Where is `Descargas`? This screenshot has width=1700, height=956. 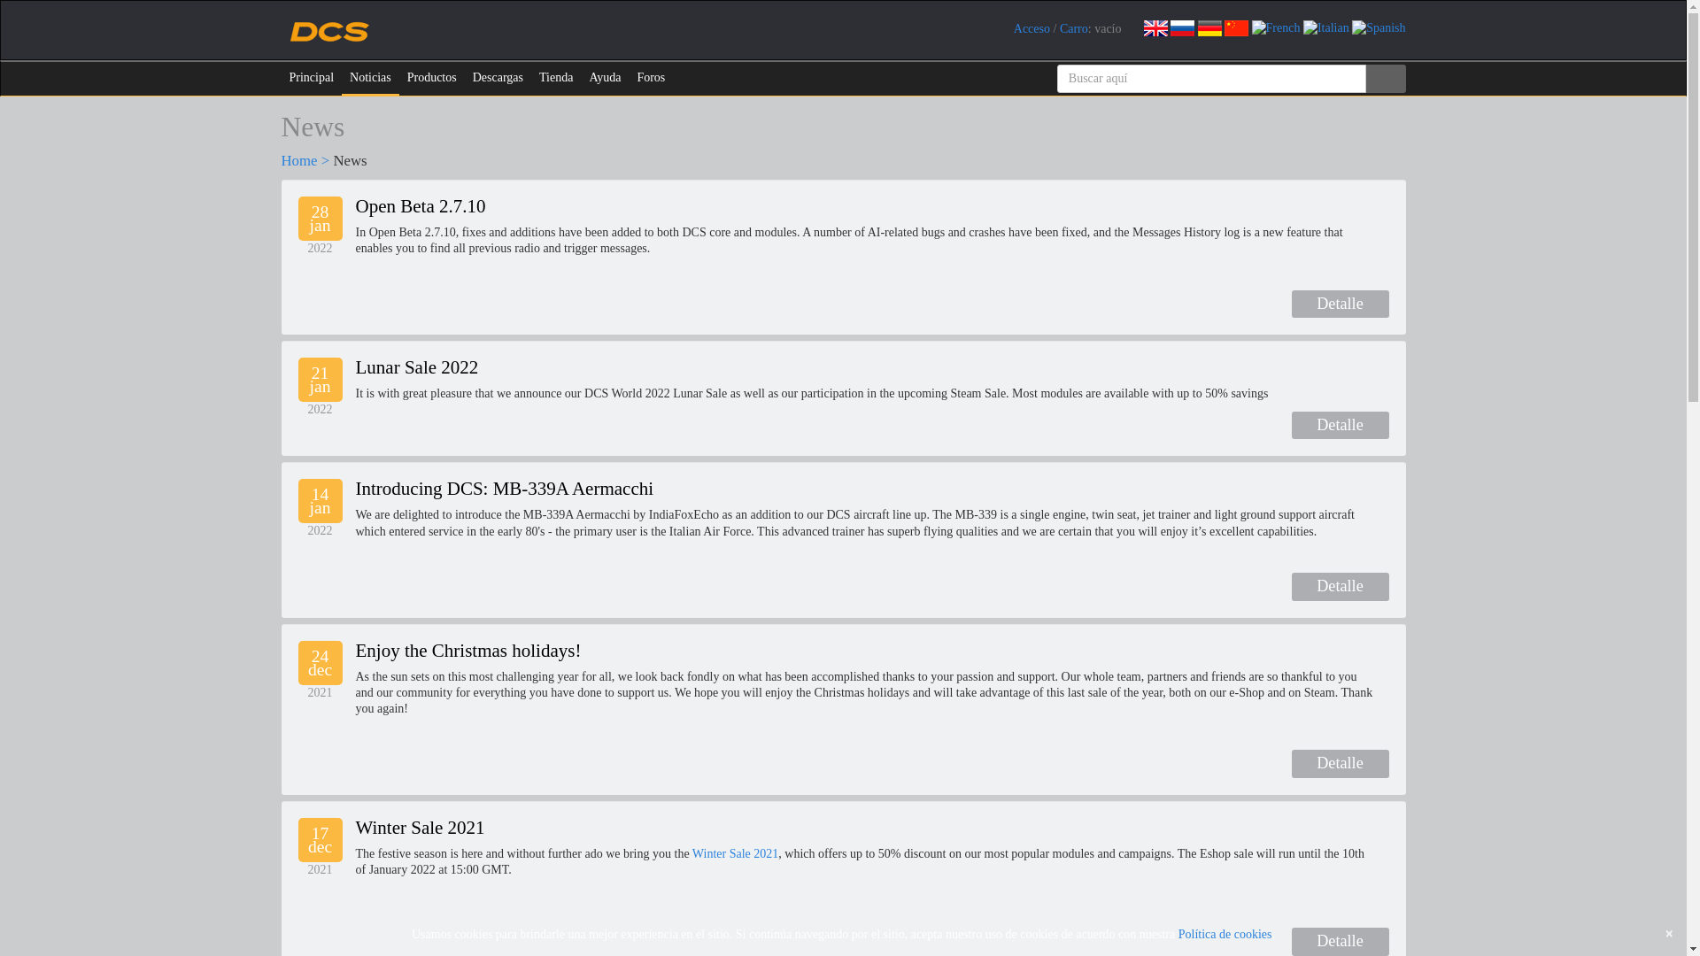
Descargas is located at coordinates (498, 78).